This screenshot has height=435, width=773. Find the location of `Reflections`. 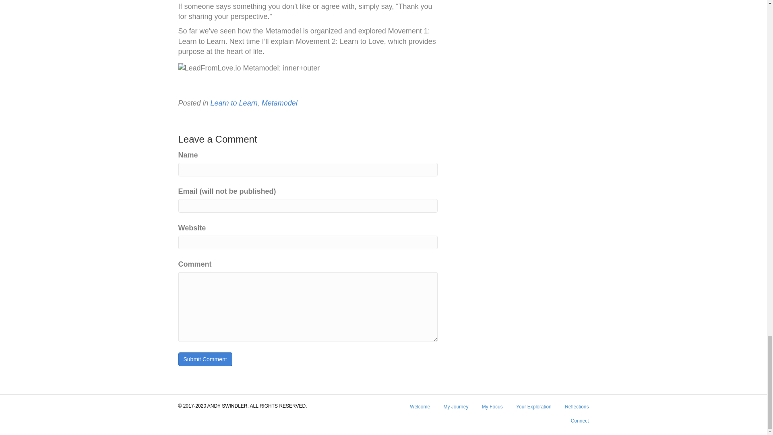

Reflections is located at coordinates (577, 410).